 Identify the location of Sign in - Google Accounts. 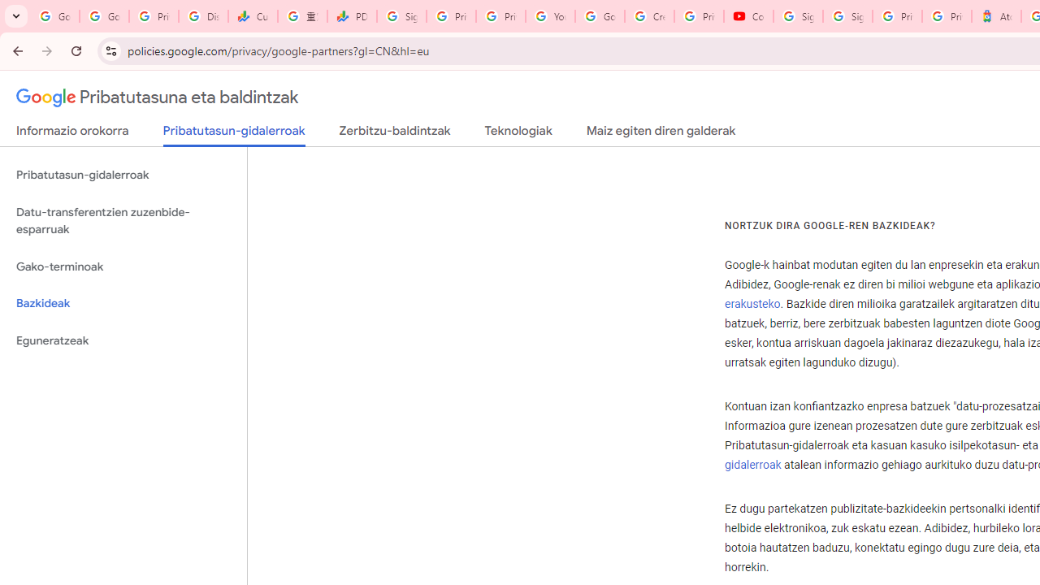
(798, 16).